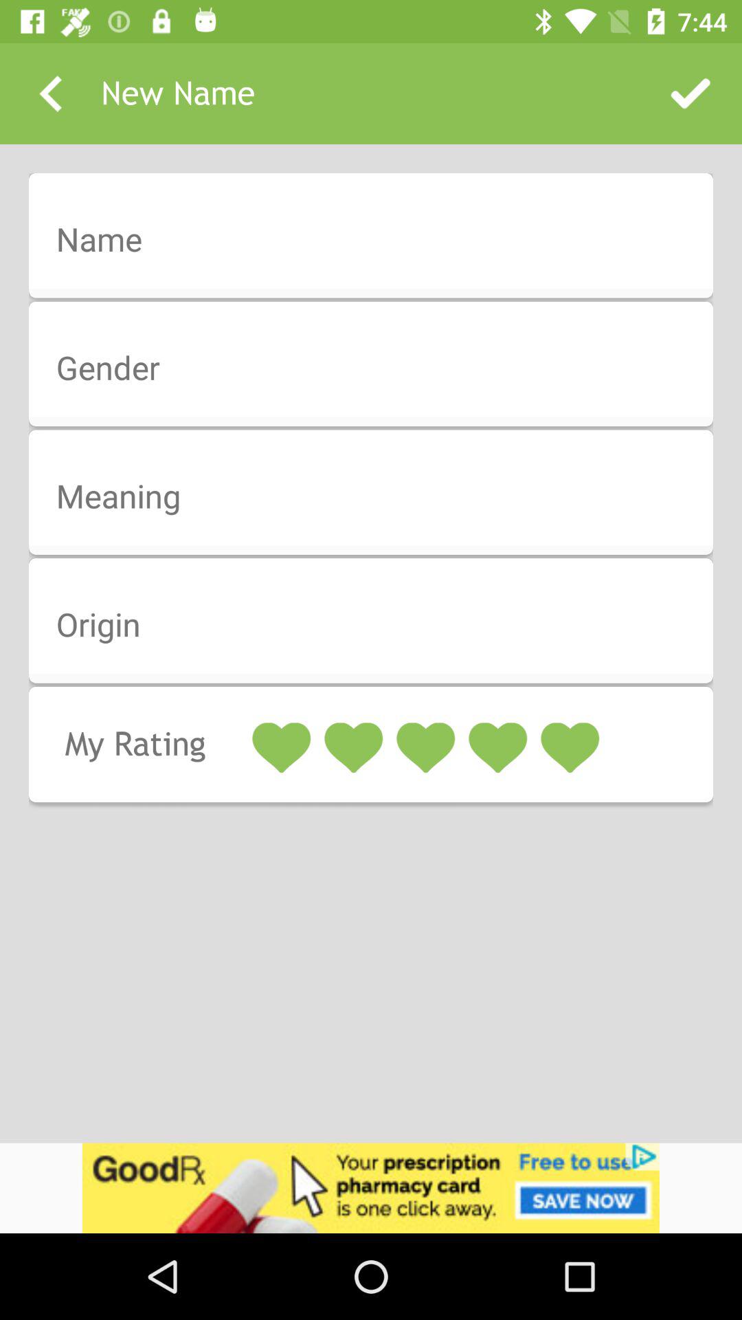  What do you see at coordinates (380, 241) in the screenshot?
I see `insert name` at bounding box center [380, 241].